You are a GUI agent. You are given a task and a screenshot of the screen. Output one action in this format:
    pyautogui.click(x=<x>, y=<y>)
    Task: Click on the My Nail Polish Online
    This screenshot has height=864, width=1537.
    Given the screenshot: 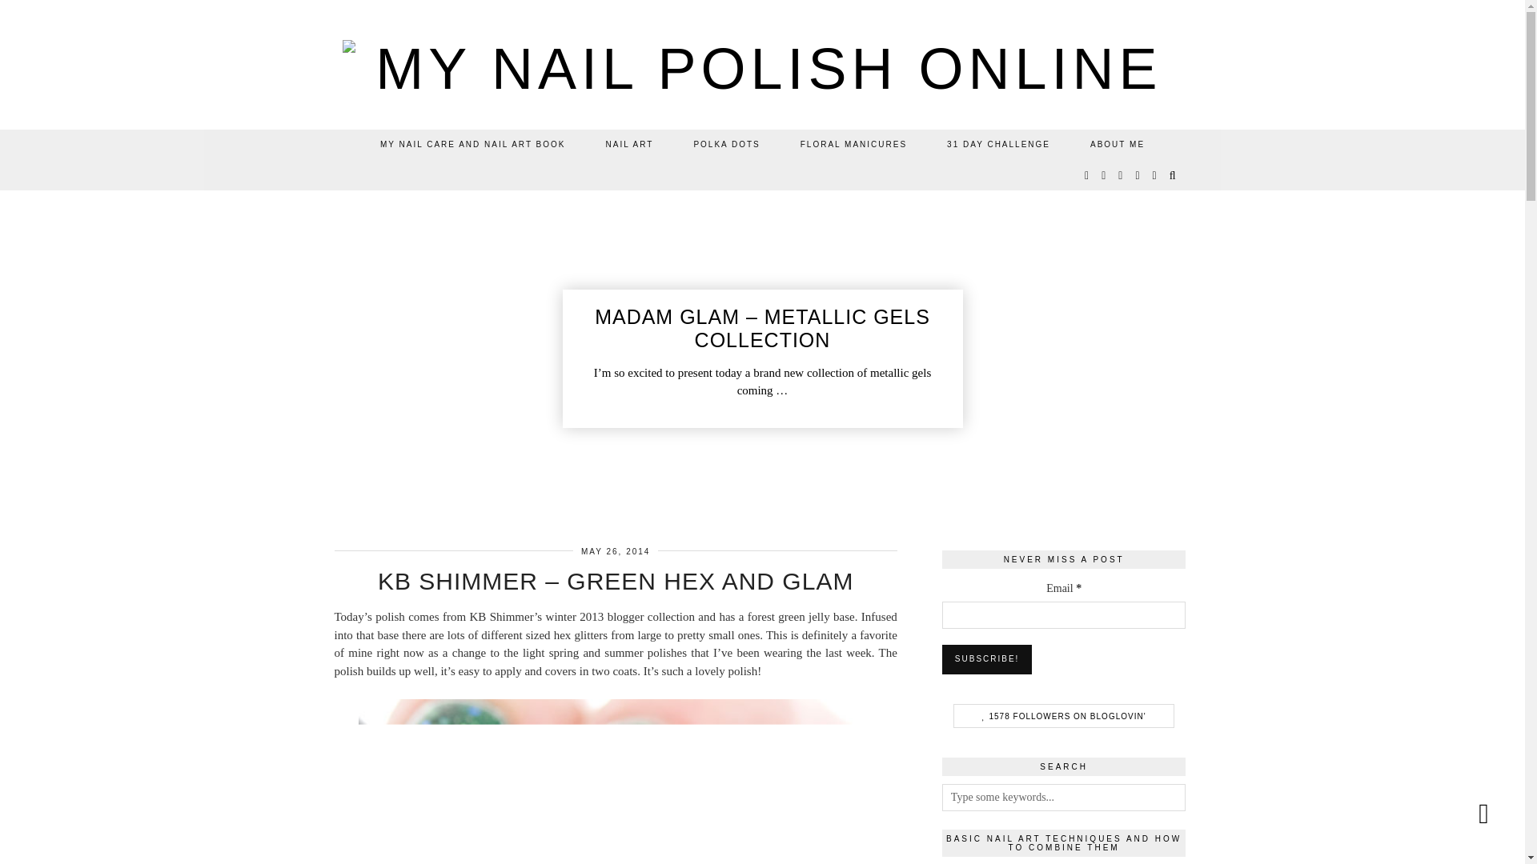 What is the action you would take?
    pyautogui.click(x=763, y=69)
    